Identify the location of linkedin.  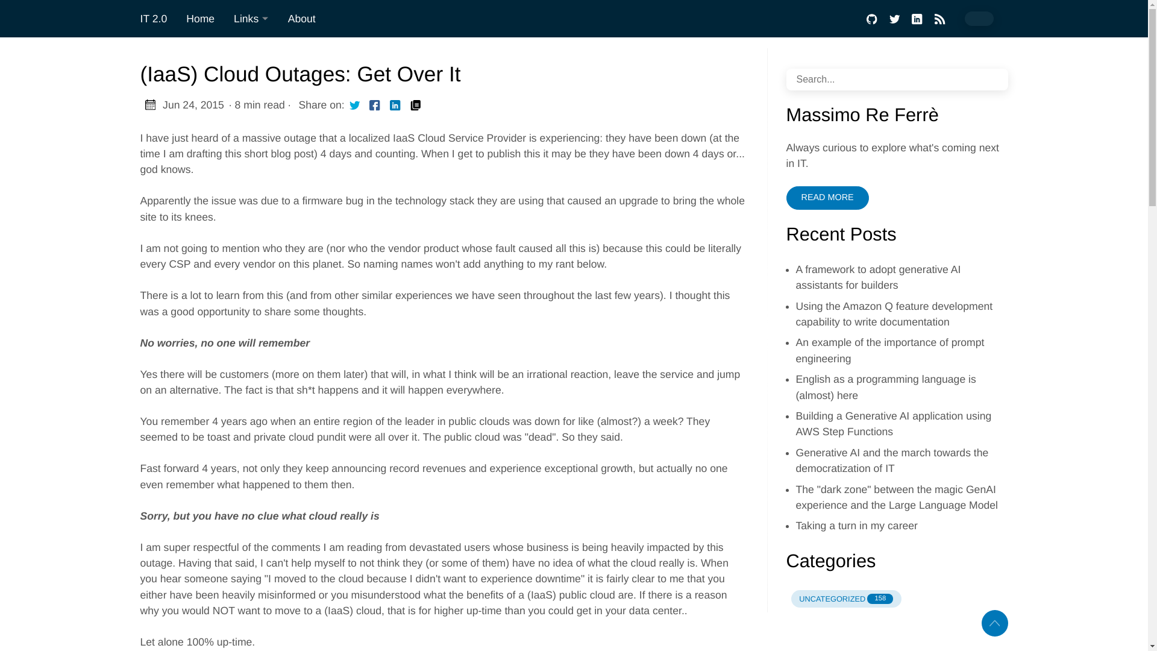
(827, 198).